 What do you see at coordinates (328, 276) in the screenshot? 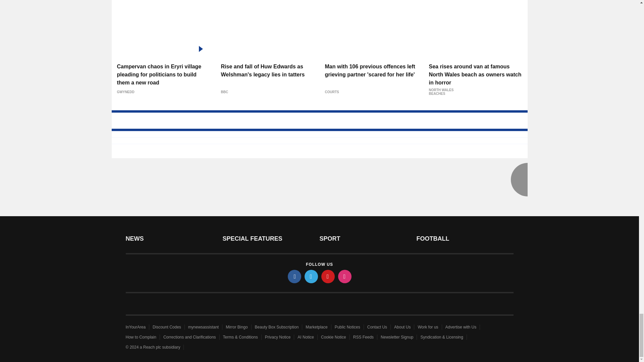
I see `pinterest` at bounding box center [328, 276].